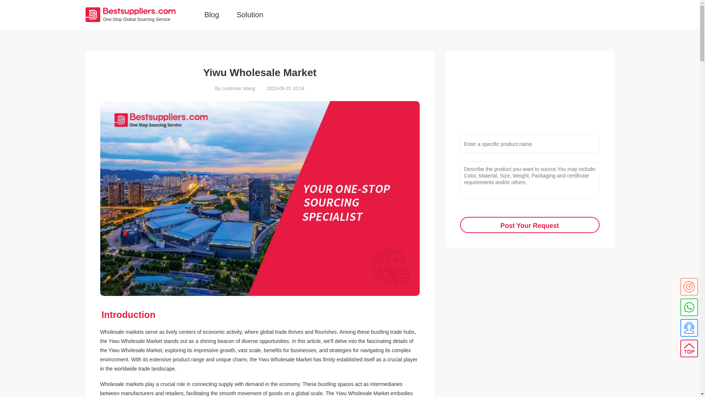 The height and width of the screenshot is (397, 705). What do you see at coordinates (689, 348) in the screenshot?
I see `To top` at bounding box center [689, 348].